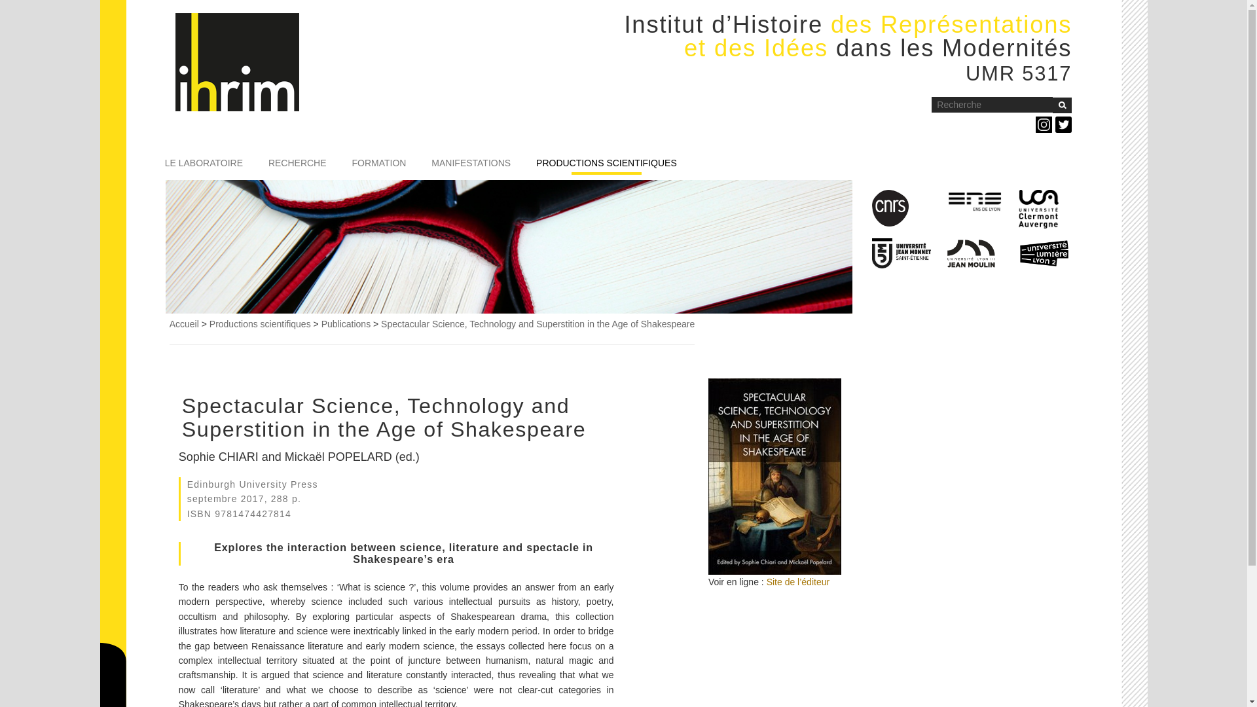 This screenshot has width=1257, height=707. What do you see at coordinates (297, 166) in the screenshot?
I see `RECHERCHE` at bounding box center [297, 166].